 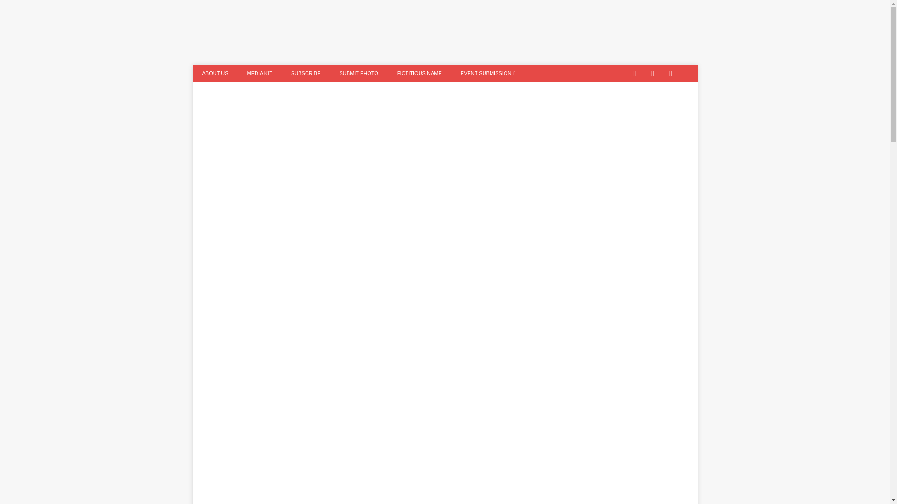 What do you see at coordinates (634, 73) in the screenshot?
I see `contact` at bounding box center [634, 73].